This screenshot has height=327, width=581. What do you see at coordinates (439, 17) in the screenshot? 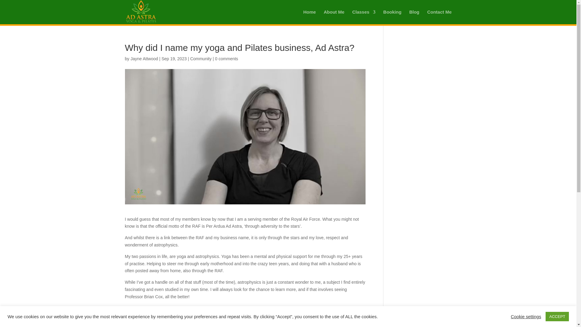
I see `Contact Me` at bounding box center [439, 17].